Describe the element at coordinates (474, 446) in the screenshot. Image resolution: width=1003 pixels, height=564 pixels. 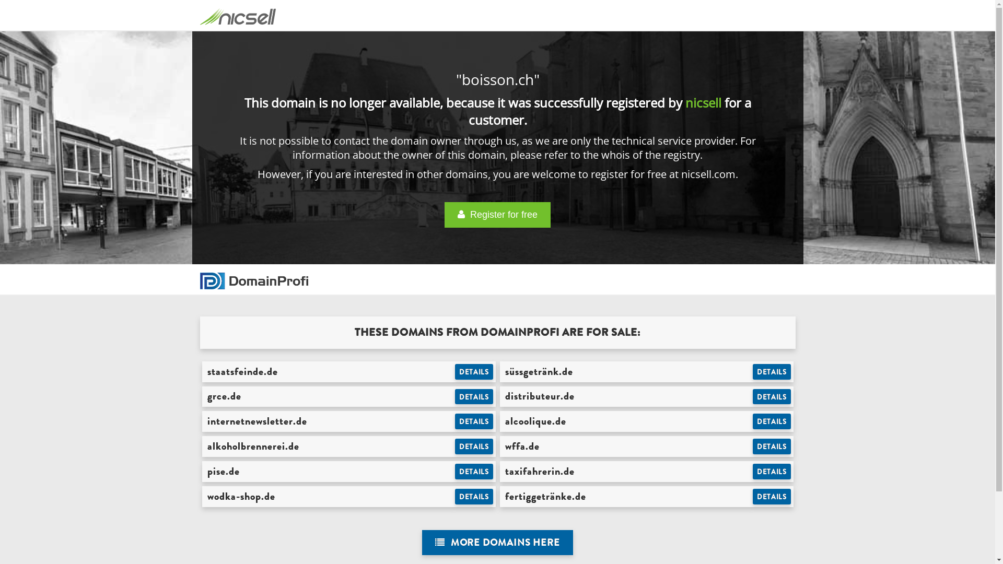
I see `DETAILS` at that location.